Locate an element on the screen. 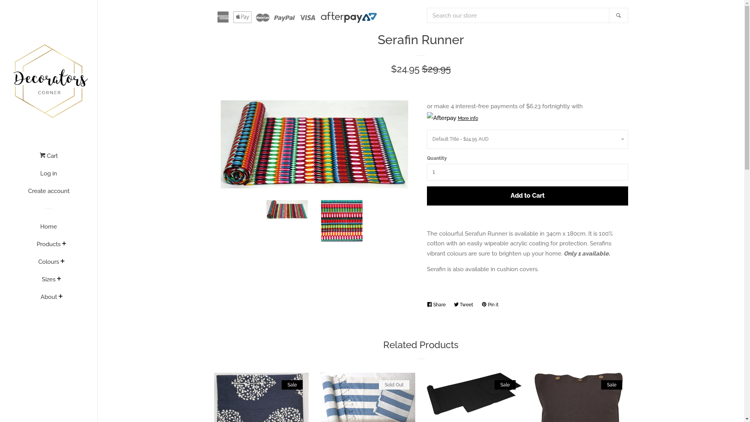 This screenshot has height=422, width=750. More info is located at coordinates (527, 118).